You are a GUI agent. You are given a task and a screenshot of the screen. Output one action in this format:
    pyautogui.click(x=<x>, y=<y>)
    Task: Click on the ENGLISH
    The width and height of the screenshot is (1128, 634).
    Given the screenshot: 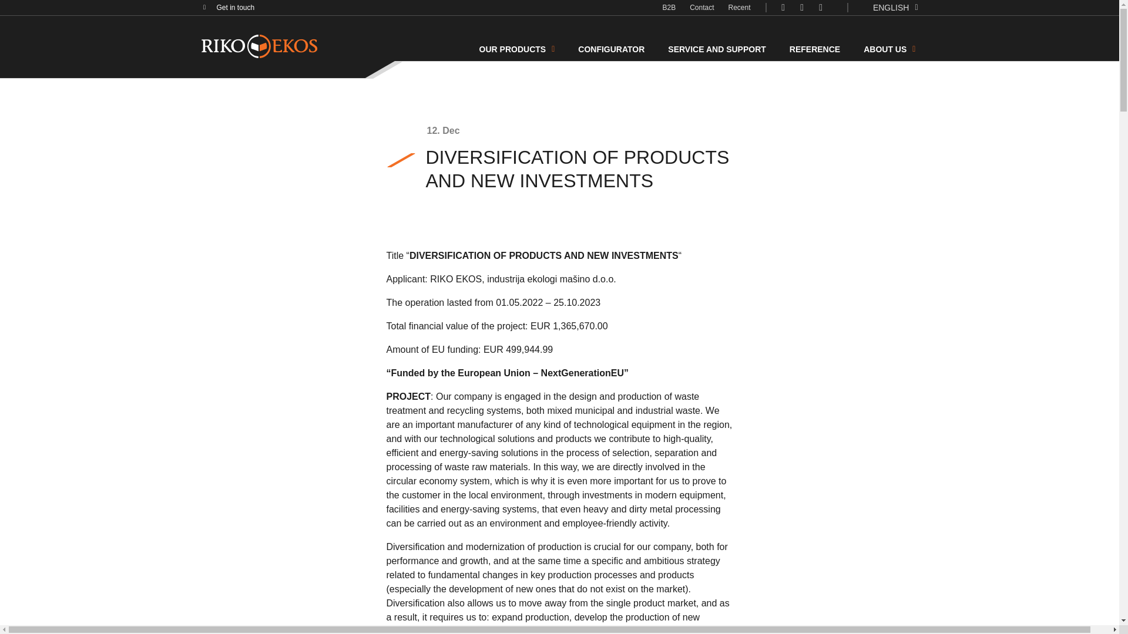 What is the action you would take?
    pyautogui.click(x=895, y=7)
    